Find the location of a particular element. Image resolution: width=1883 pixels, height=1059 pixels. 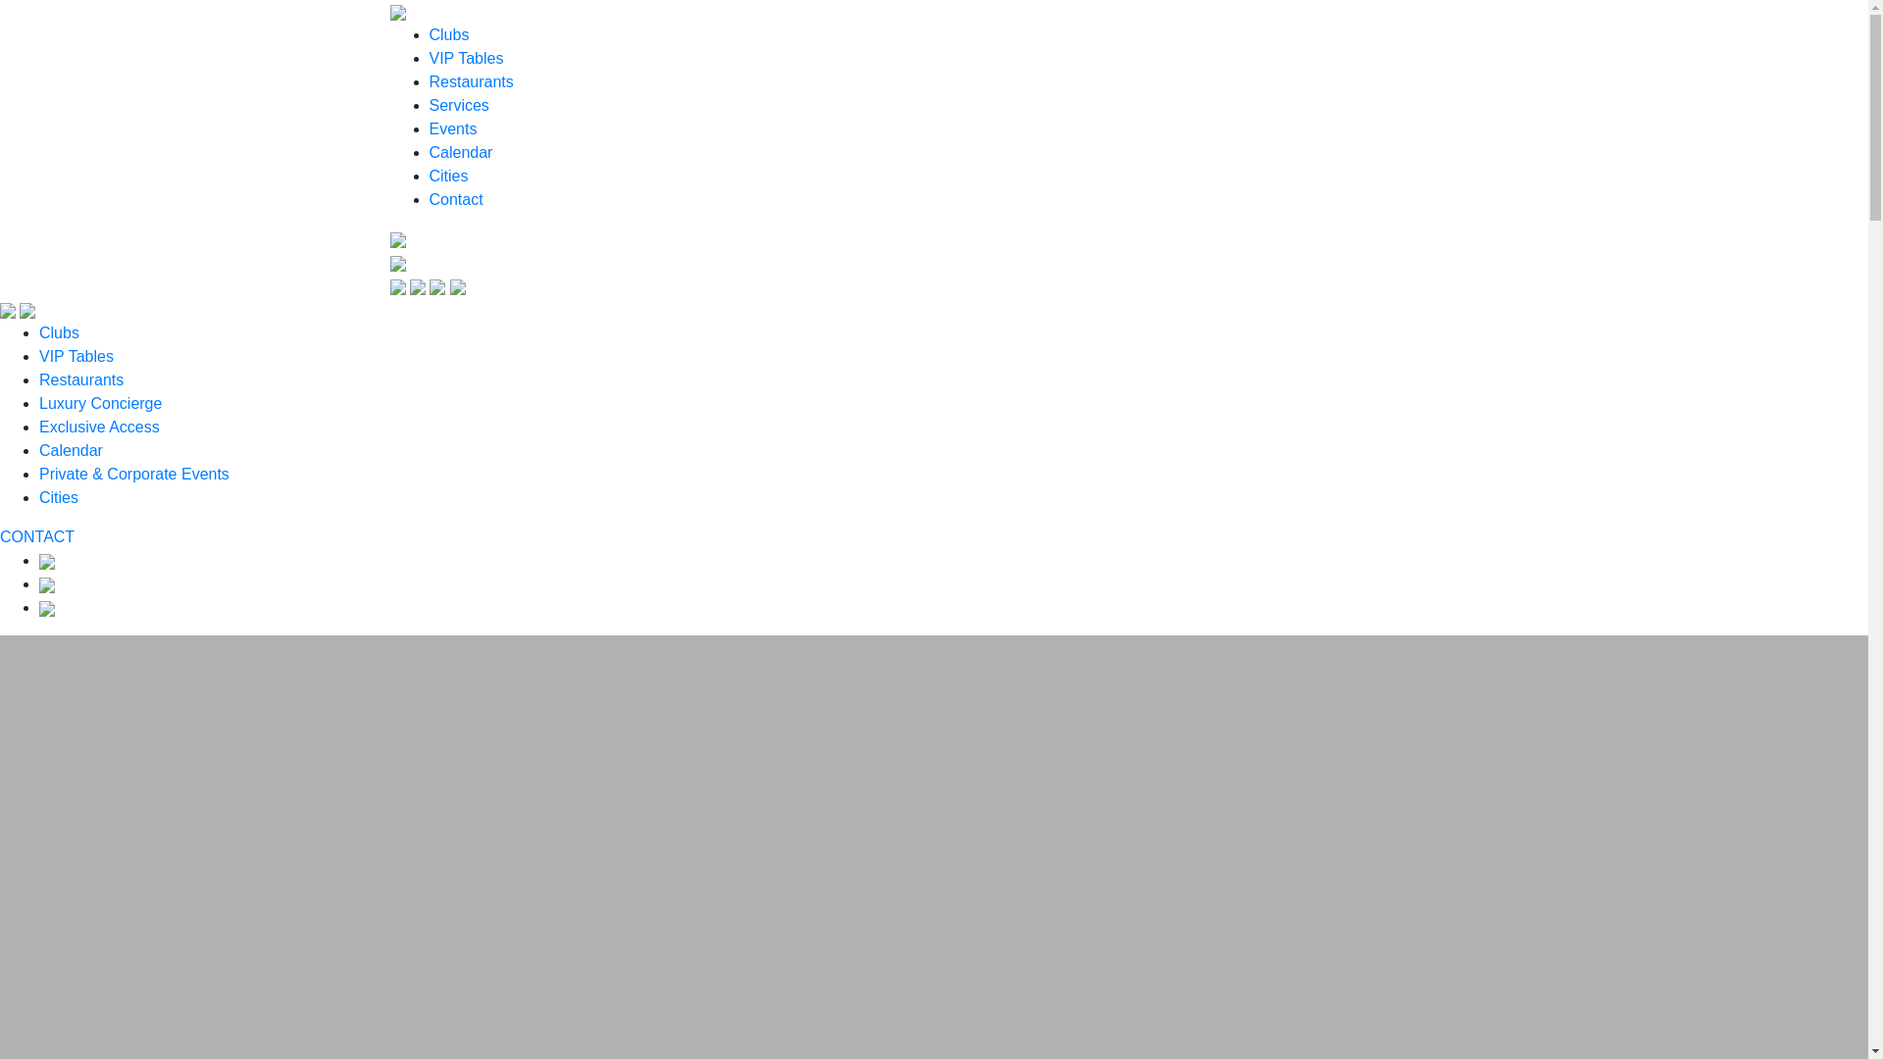

CONTACT is located at coordinates (37, 536).